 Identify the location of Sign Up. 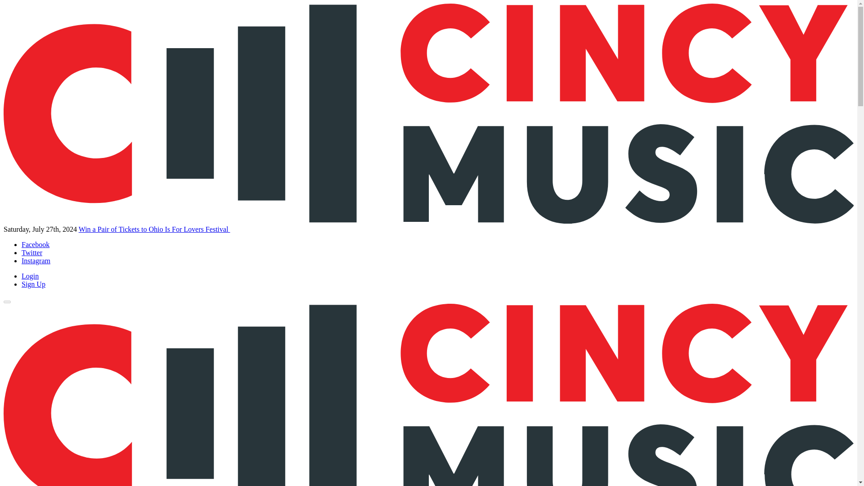
(33, 284).